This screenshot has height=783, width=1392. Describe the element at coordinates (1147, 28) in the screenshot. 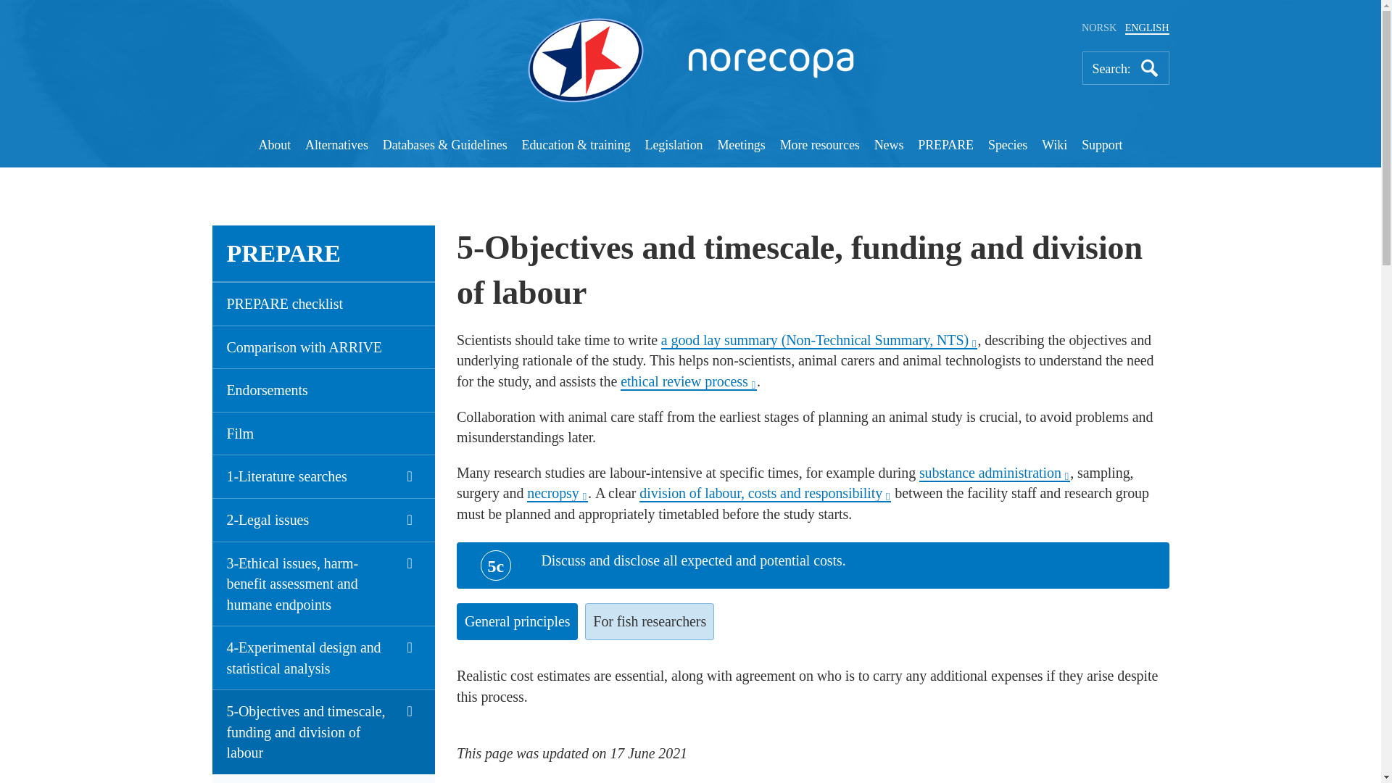

I see `ENGLISH` at that location.